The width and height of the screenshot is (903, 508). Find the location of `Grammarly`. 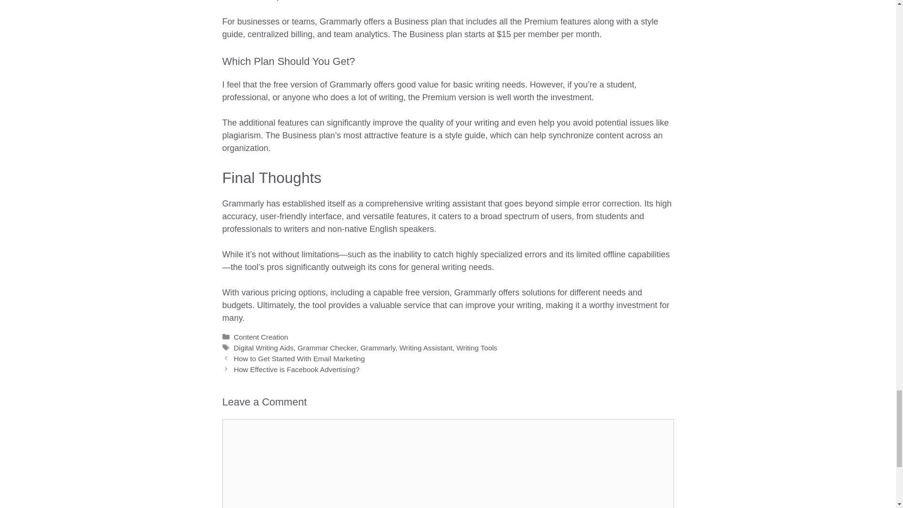

Grammarly is located at coordinates (378, 348).